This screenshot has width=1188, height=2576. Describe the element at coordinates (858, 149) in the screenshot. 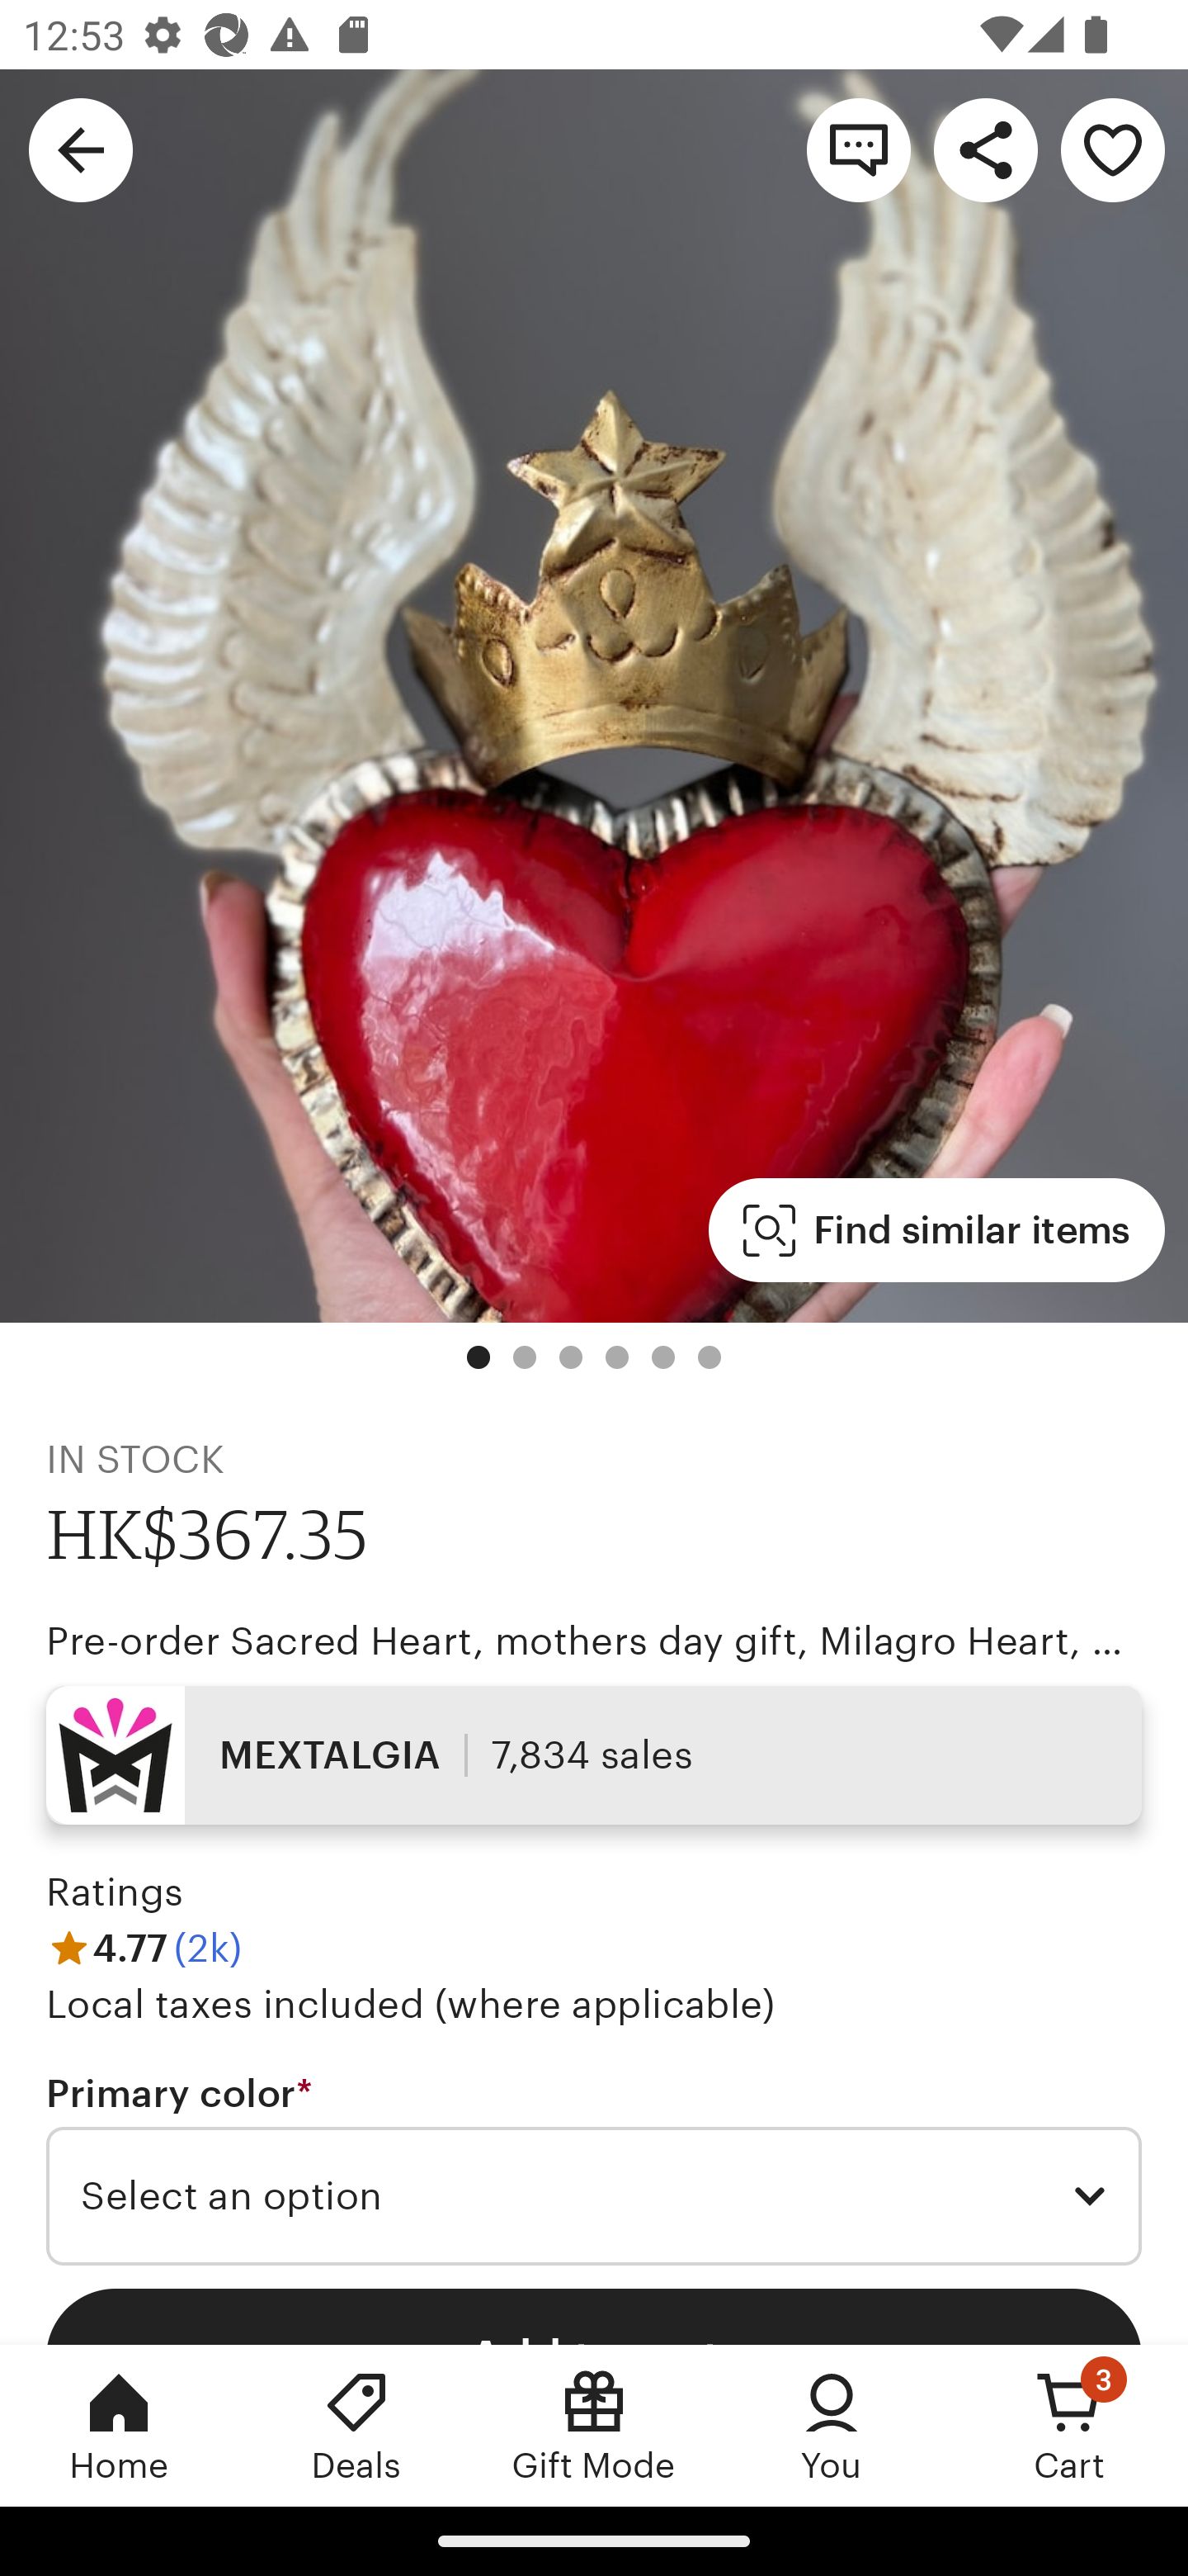

I see `Contact shop` at that location.